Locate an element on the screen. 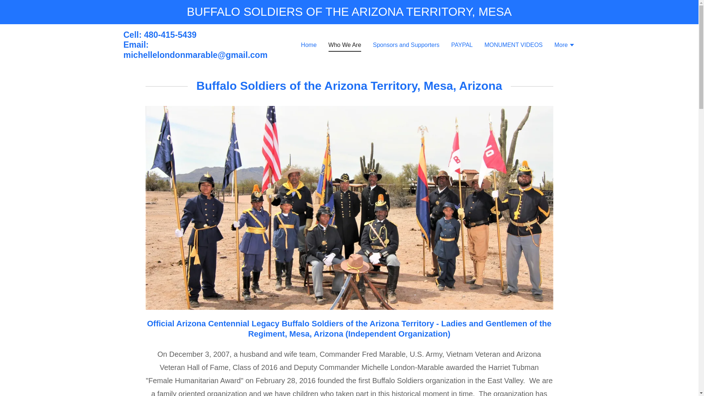 The height and width of the screenshot is (396, 704). Sponsors and Supporters is located at coordinates (406, 45).